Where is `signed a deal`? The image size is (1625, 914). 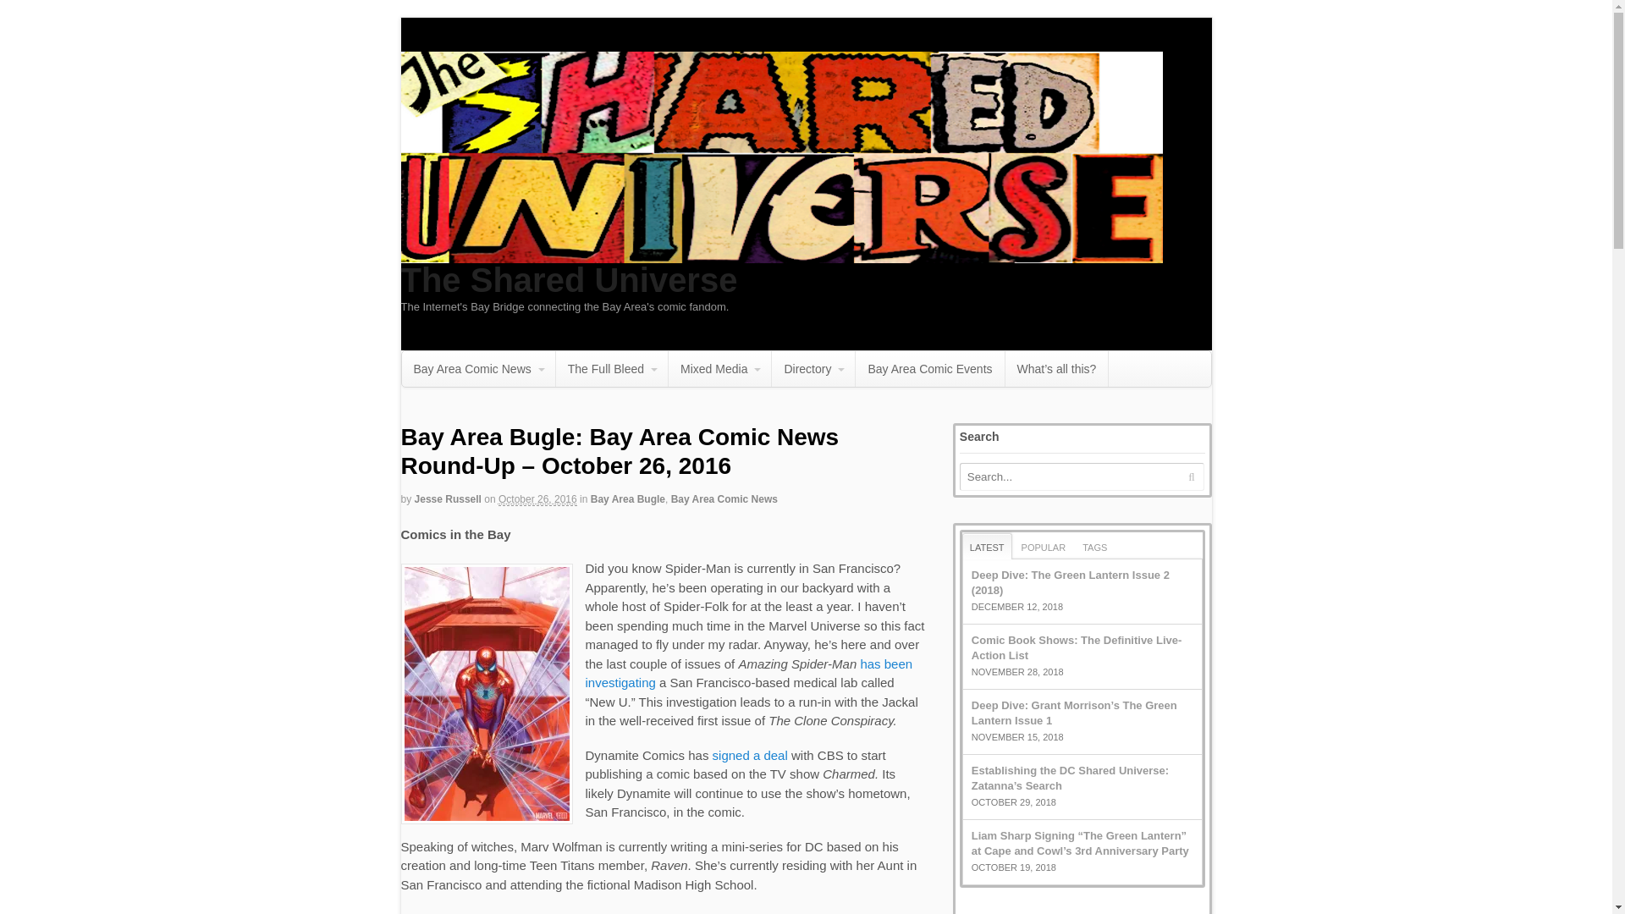
signed a deal is located at coordinates (750, 755).